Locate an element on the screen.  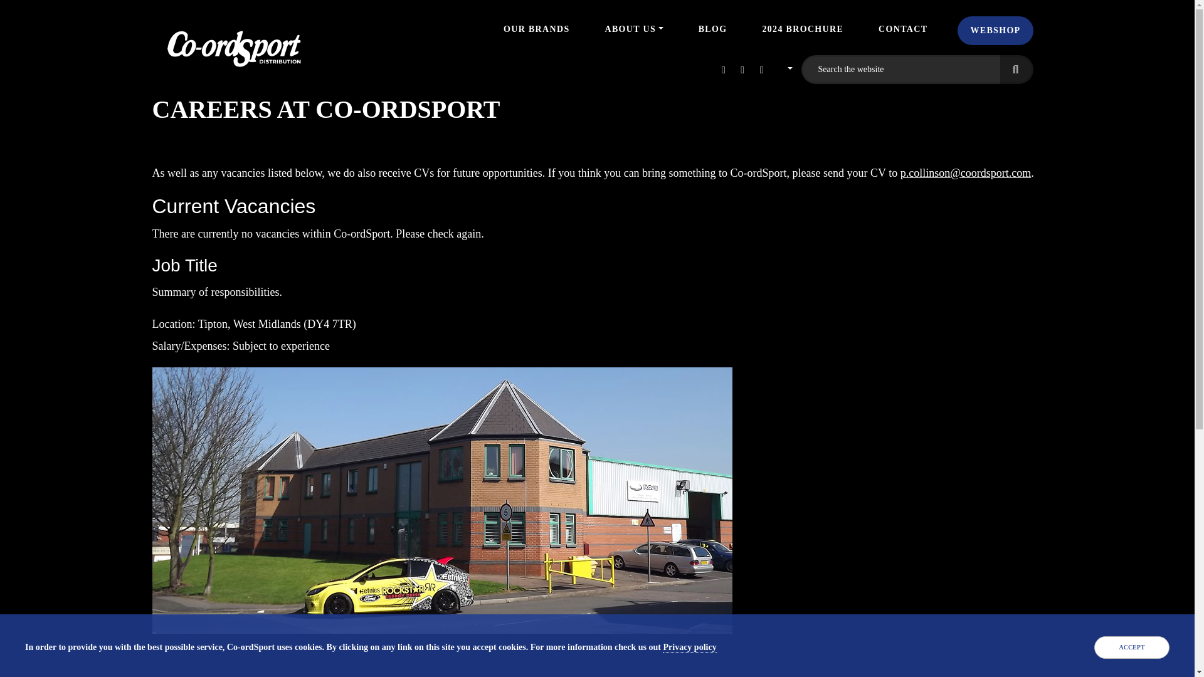
About Us is located at coordinates (633, 29).